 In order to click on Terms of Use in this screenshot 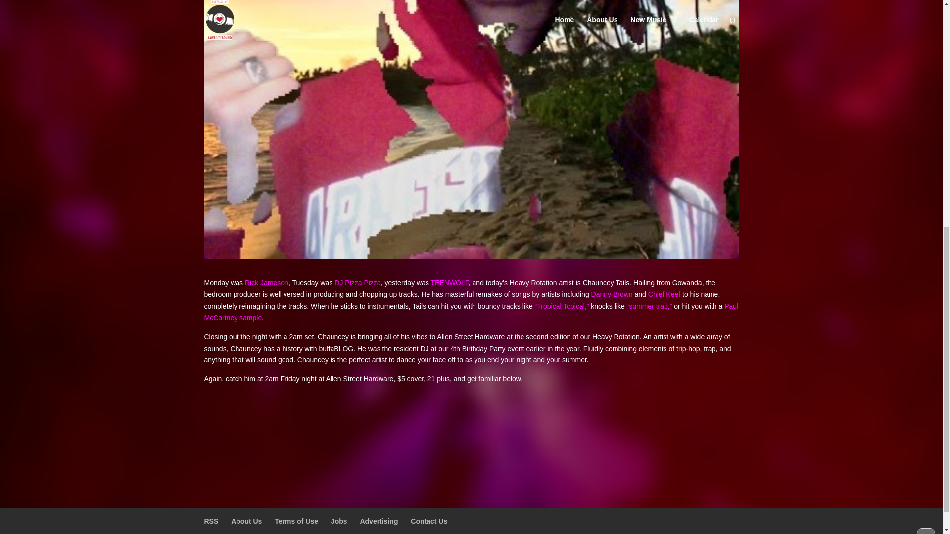, I will do `click(296, 521)`.